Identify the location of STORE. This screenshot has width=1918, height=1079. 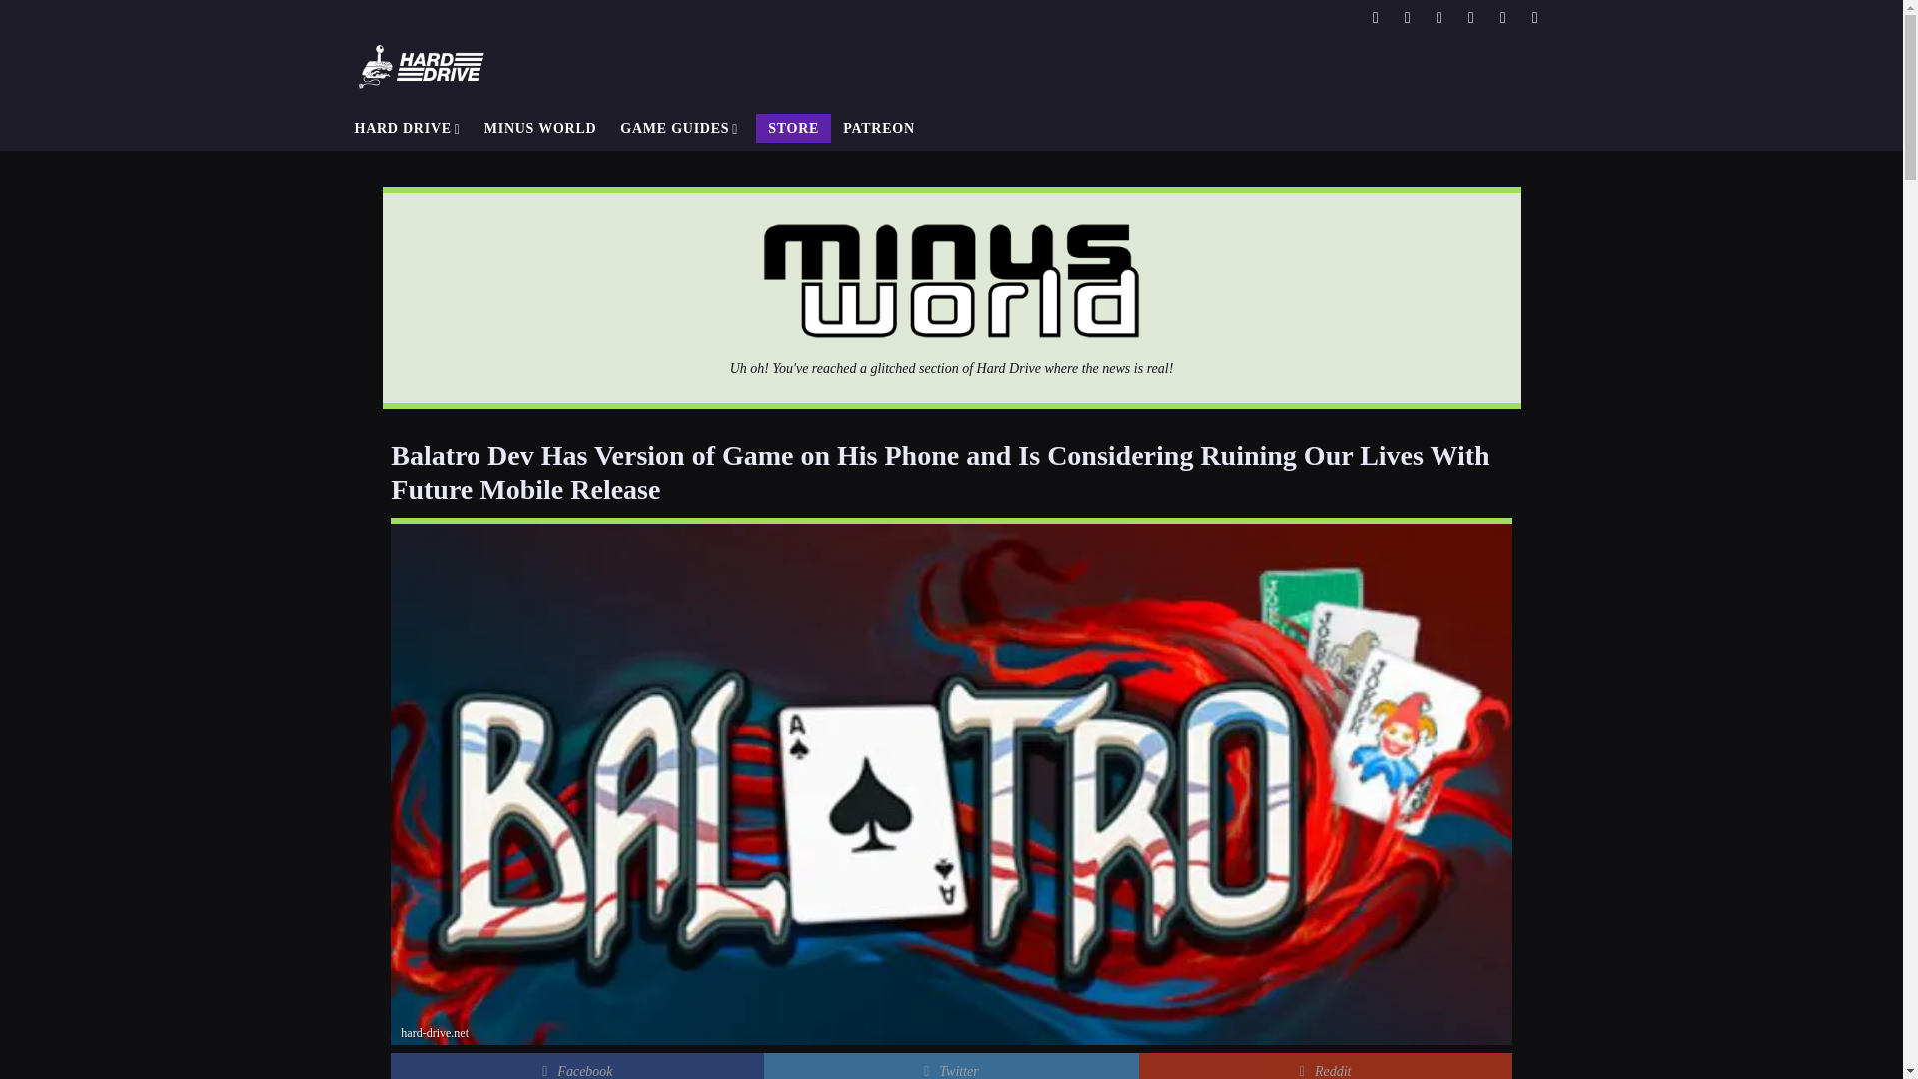
(793, 128).